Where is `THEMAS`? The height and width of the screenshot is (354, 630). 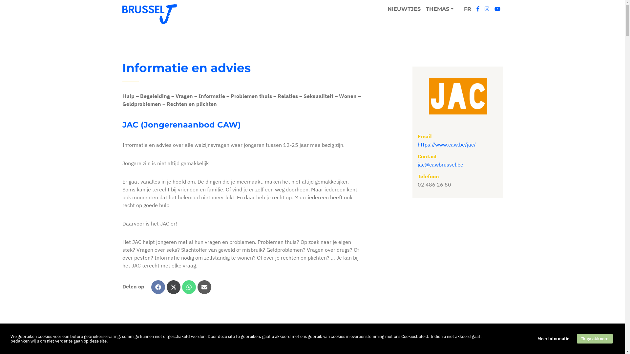
THEMAS is located at coordinates (440, 9).